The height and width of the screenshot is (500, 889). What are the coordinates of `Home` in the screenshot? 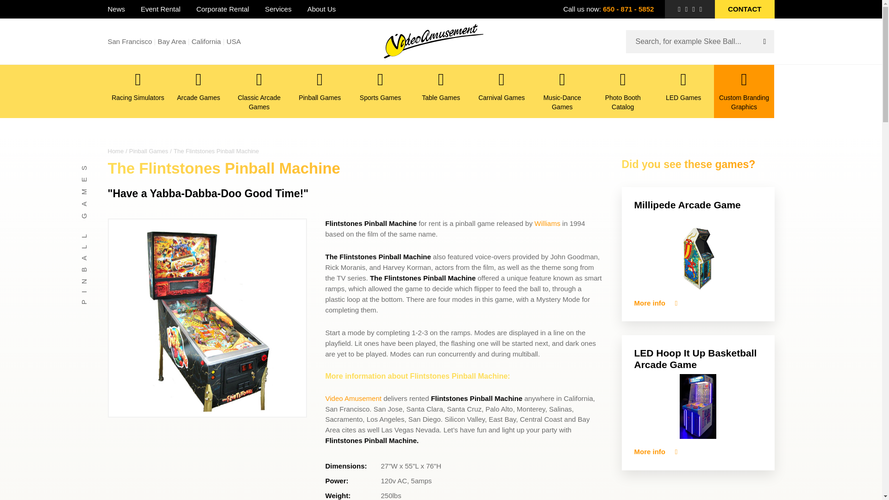 It's located at (115, 151).